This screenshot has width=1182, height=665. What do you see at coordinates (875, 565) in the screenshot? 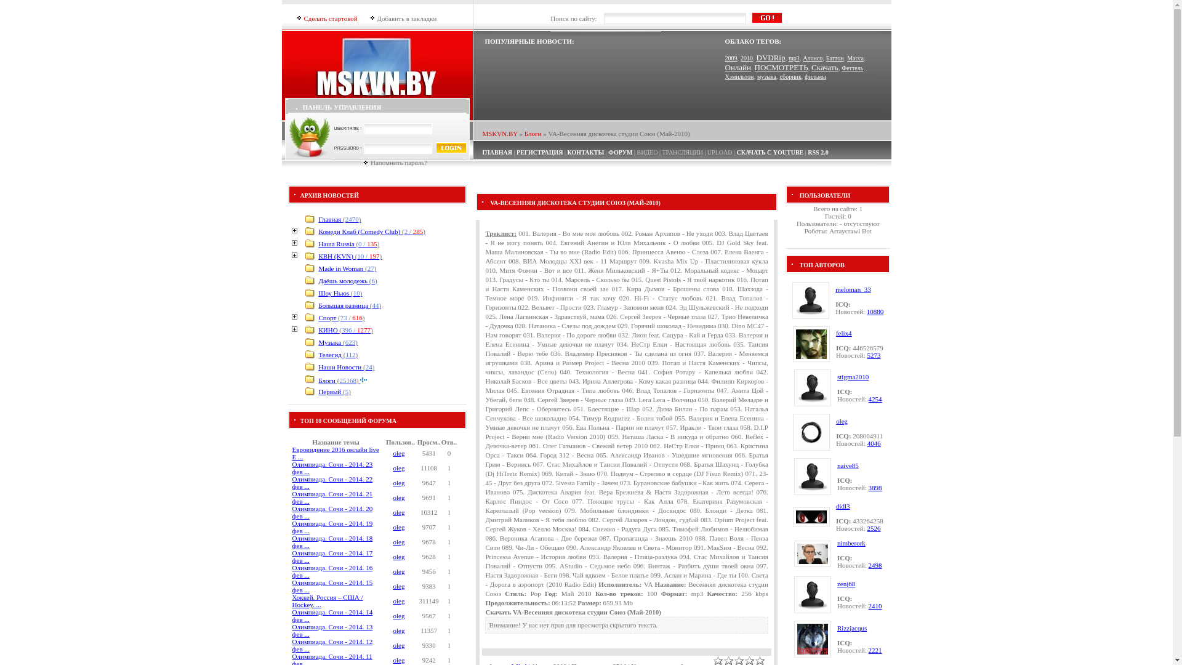
I see `2498` at bounding box center [875, 565].